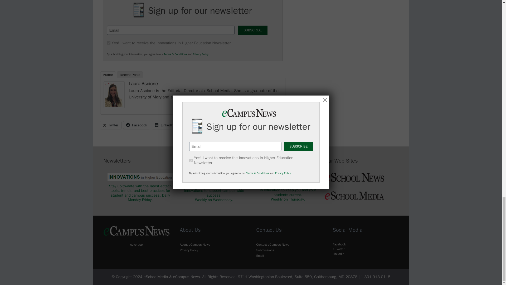 Image resolution: width=506 pixels, height=285 pixels. I want to click on 200, so click(109, 43).